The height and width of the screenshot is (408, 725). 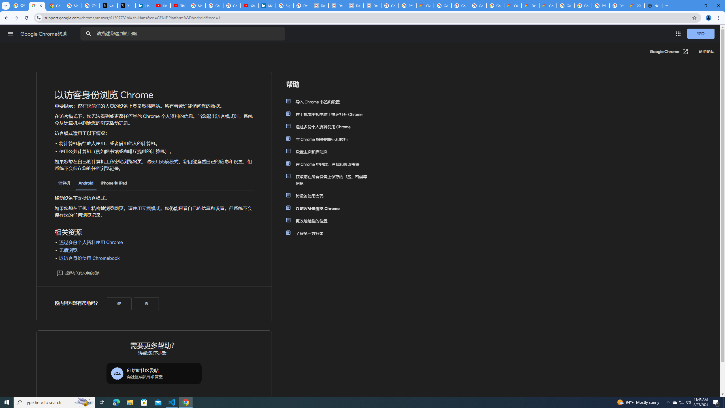 I want to click on Sign in - Google Accounts, so click(x=284, y=6).